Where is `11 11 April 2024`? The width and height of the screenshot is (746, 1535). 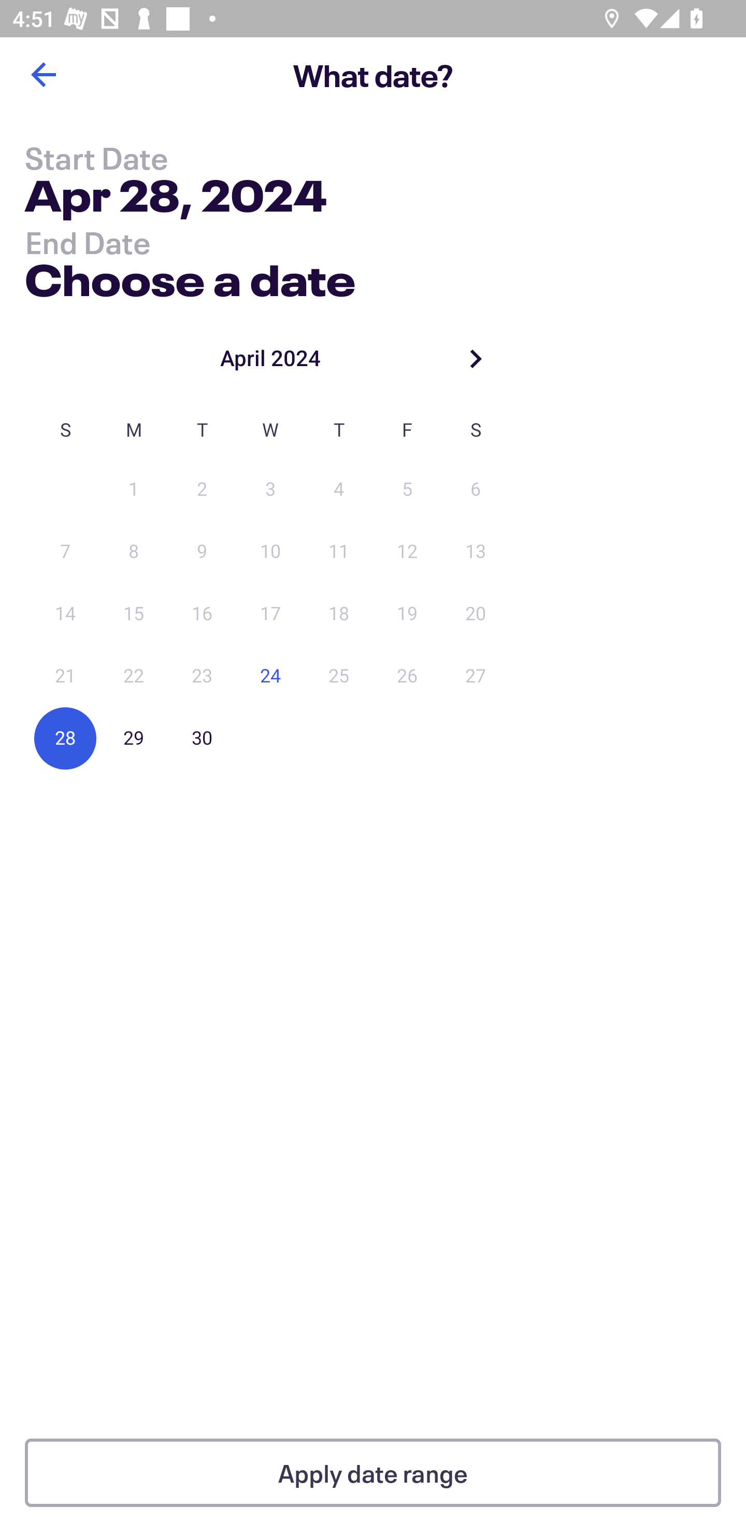 11 11 April 2024 is located at coordinates (339, 552).